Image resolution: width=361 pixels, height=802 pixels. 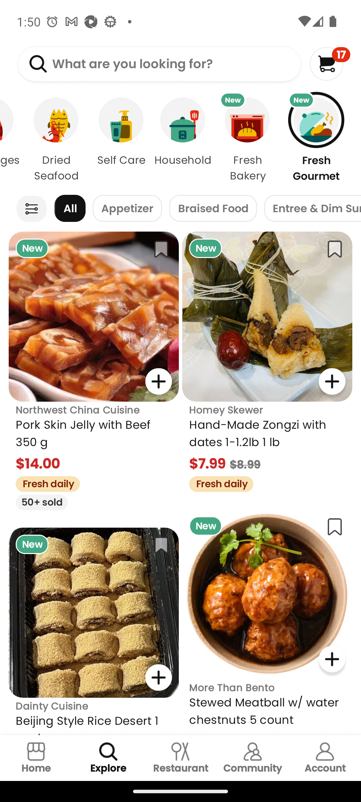 What do you see at coordinates (70, 209) in the screenshot?
I see `All` at bounding box center [70, 209].